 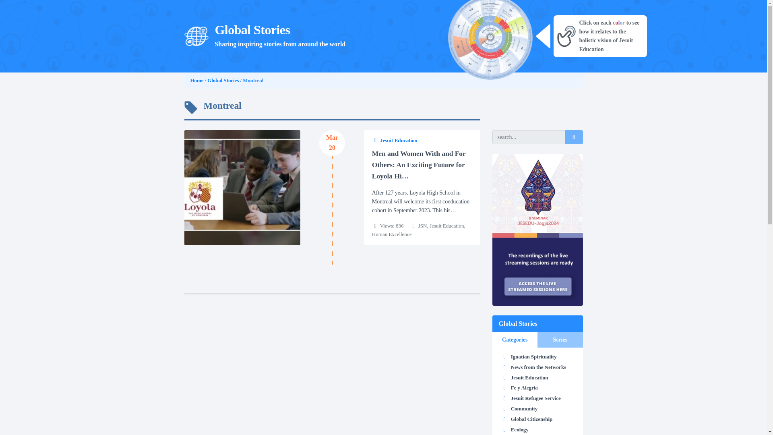 I want to click on Categories, so click(x=515, y=340).